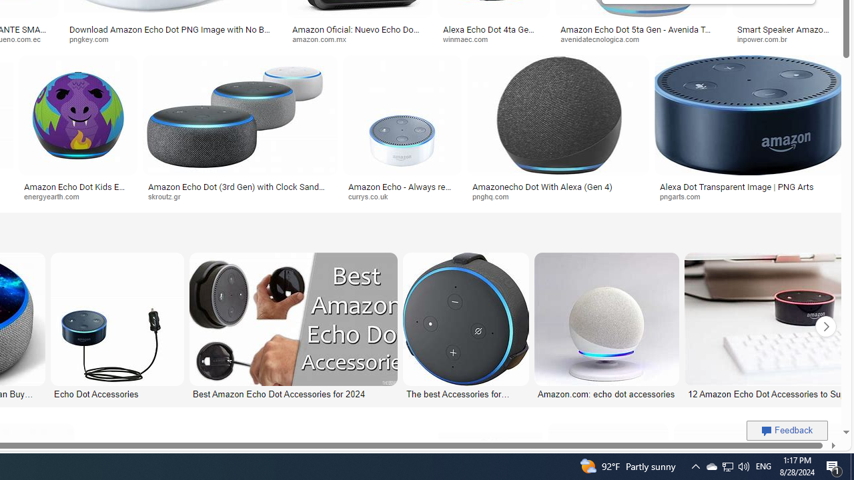  I want to click on pngkey.com, so click(93, 39).